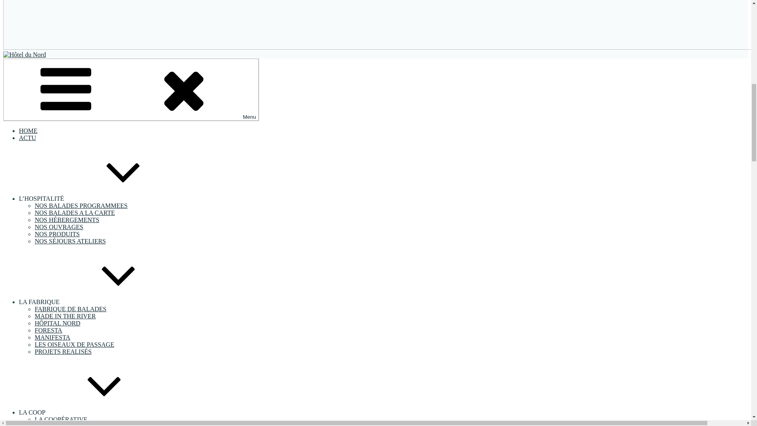 The width and height of the screenshot is (757, 426). What do you see at coordinates (99, 302) in the screenshot?
I see `LA FABRIQUE` at bounding box center [99, 302].